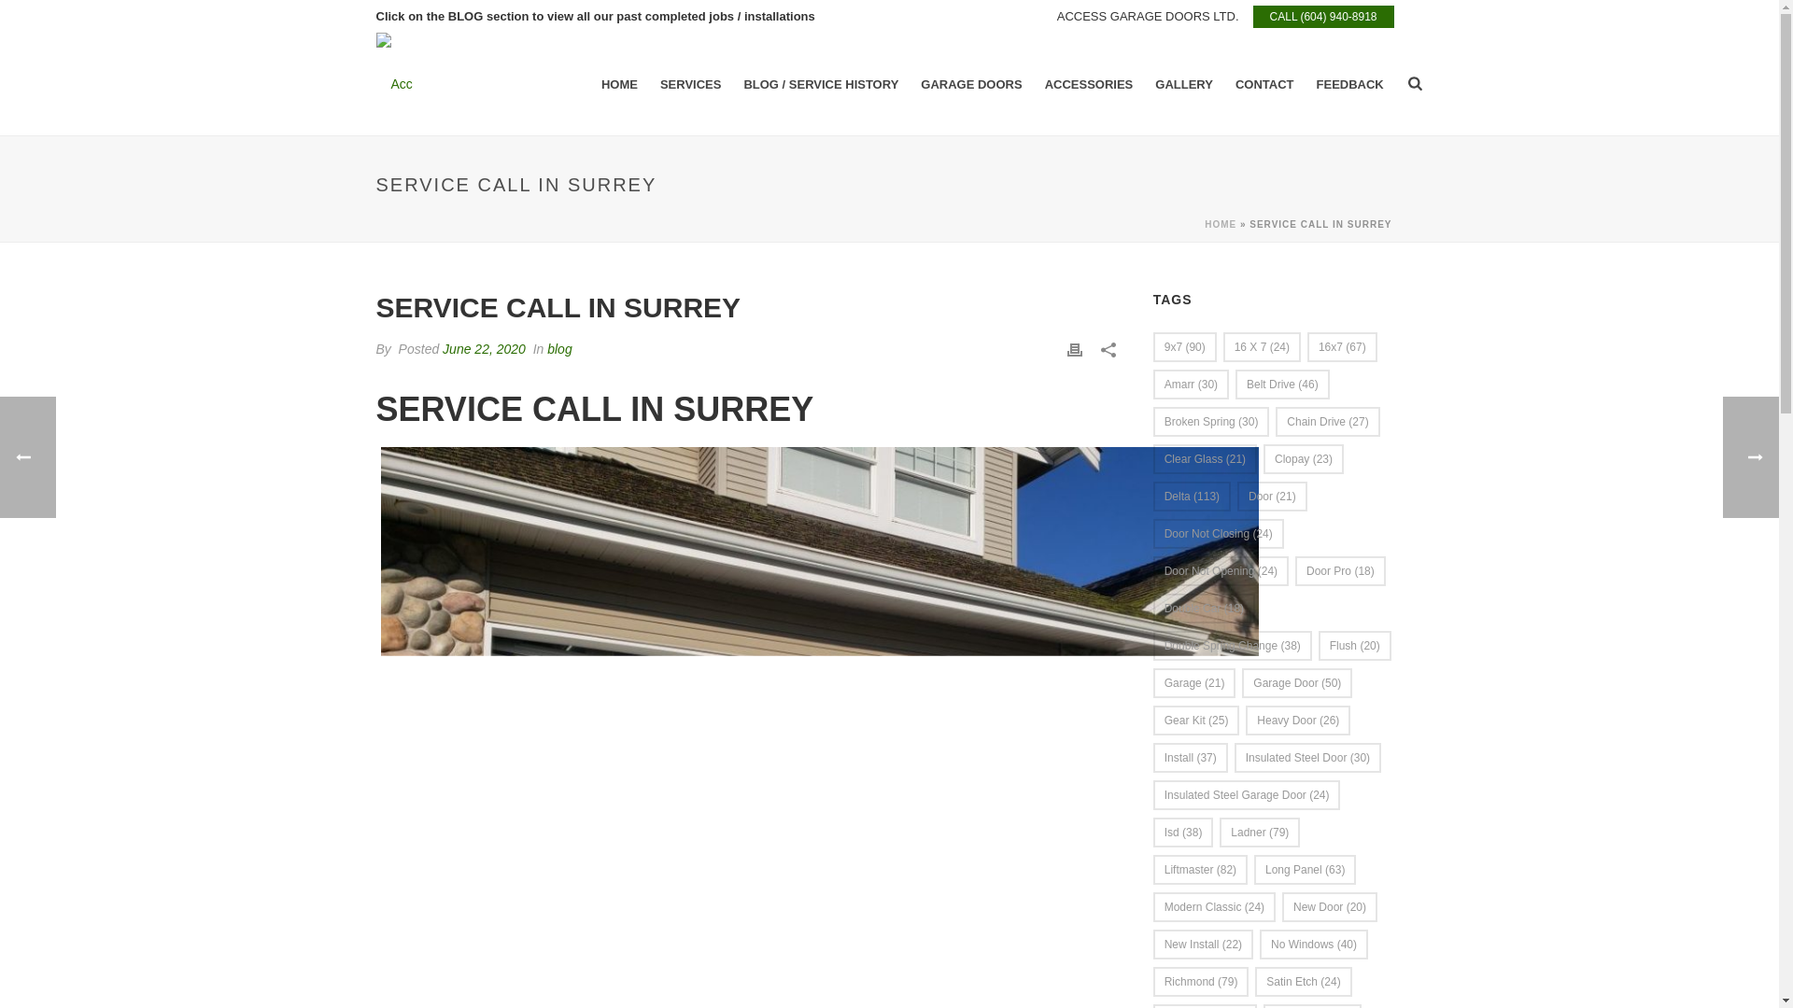 This screenshot has height=1008, width=1793. Describe the element at coordinates (619, 84) in the screenshot. I see `HOME` at that location.